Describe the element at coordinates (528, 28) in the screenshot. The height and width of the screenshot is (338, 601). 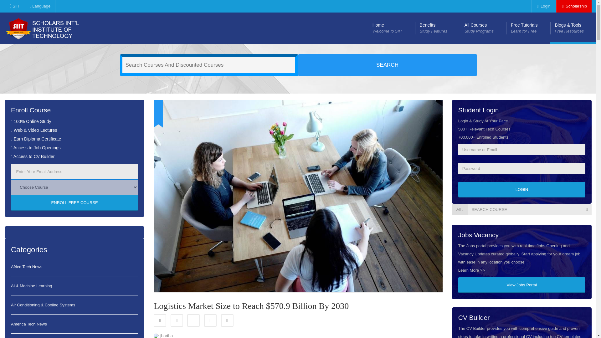
I see `SIIT` at that location.